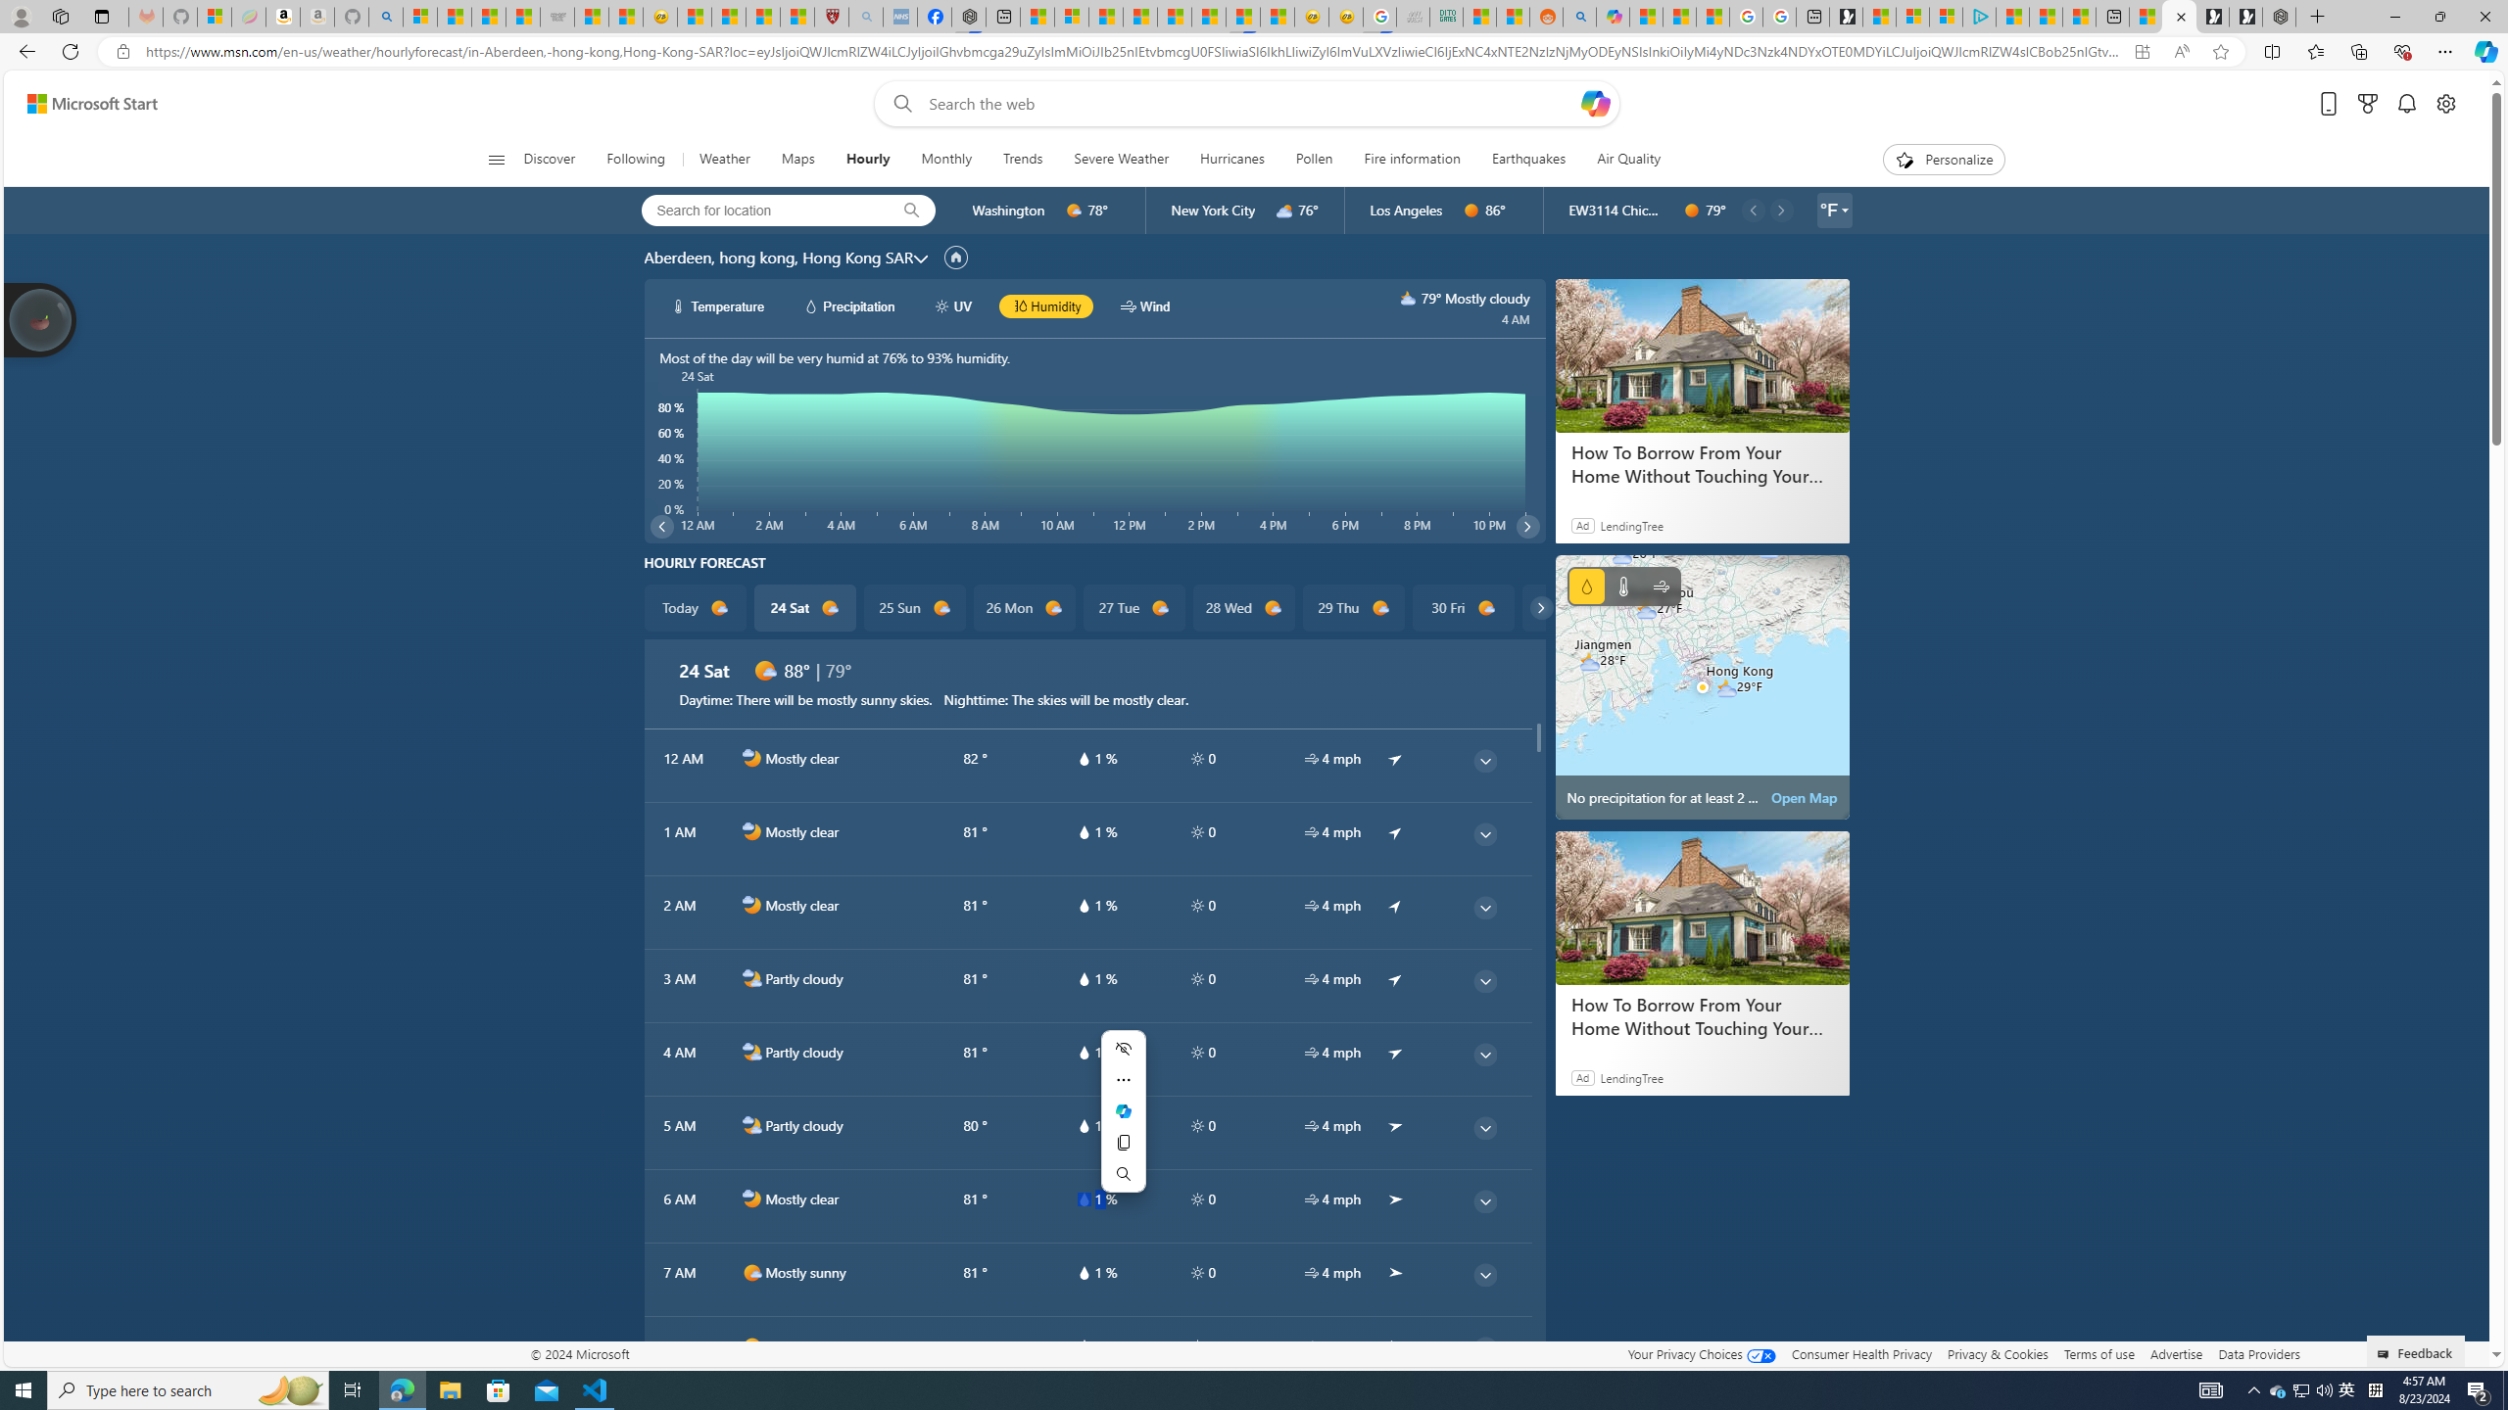 The image size is (2508, 1410). Describe the element at coordinates (1805, 797) in the screenshot. I see `Open Map` at that location.